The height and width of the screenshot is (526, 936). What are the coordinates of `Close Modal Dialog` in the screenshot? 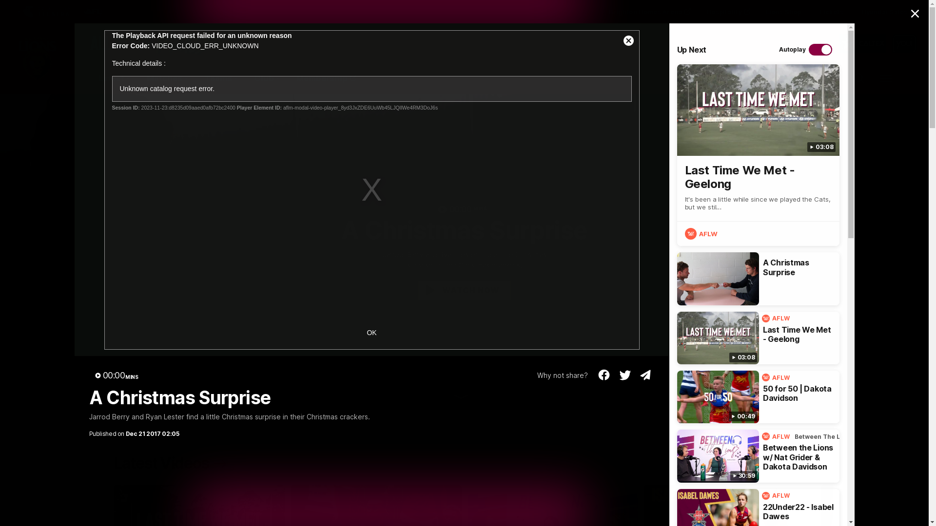 It's located at (628, 41).